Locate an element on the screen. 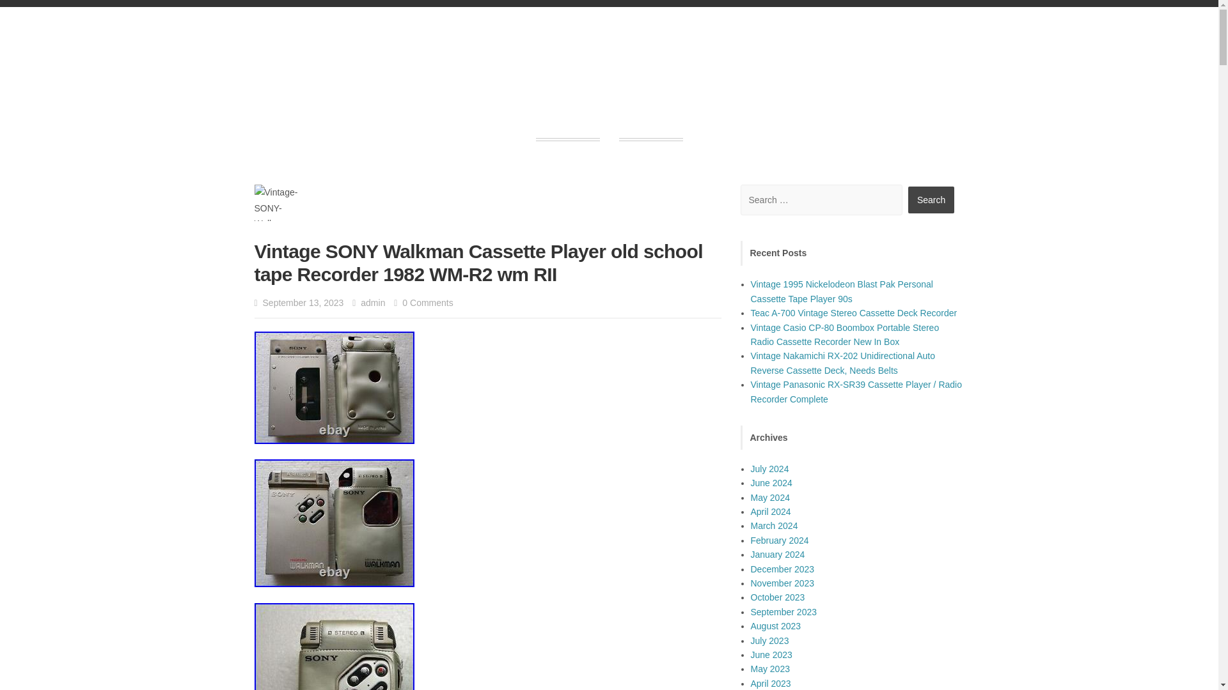 The width and height of the screenshot is (1228, 690). April 2024 is located at coordinates (770, 511).